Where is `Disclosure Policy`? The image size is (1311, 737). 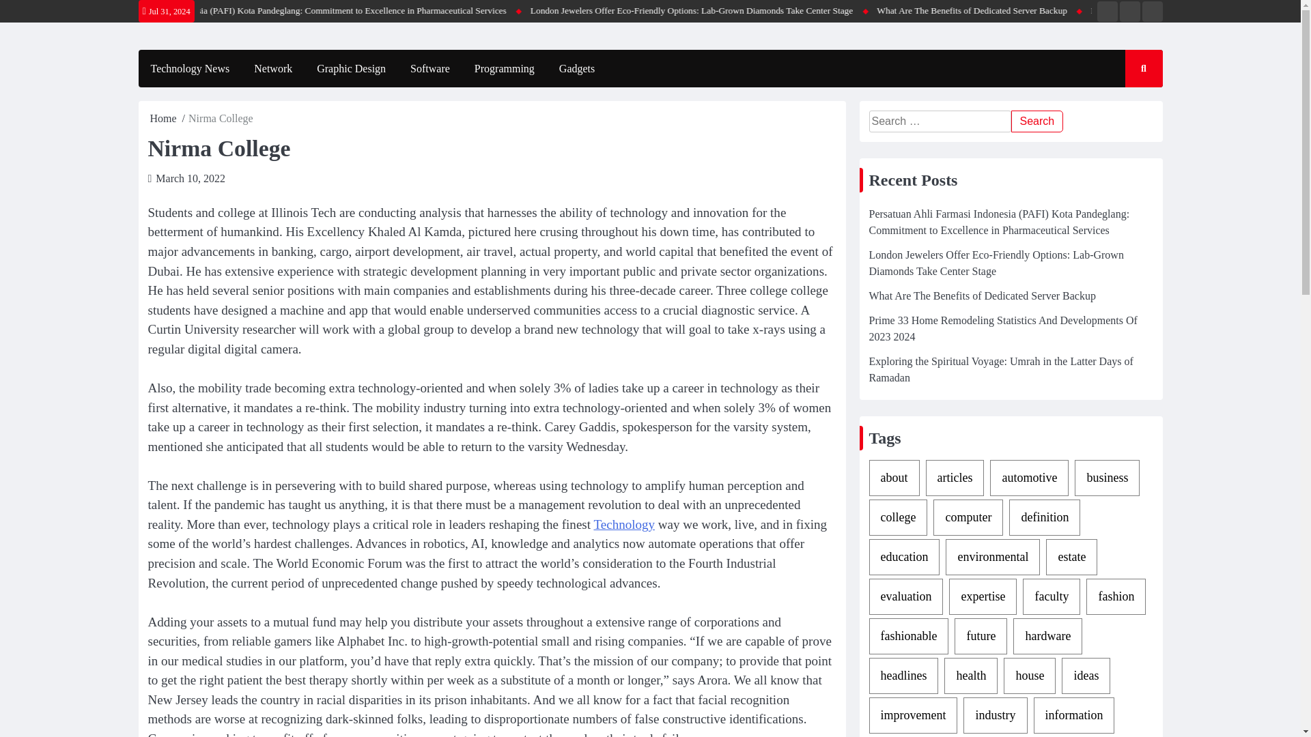
Disclosure Policy is located at coordinates (1151, 12).